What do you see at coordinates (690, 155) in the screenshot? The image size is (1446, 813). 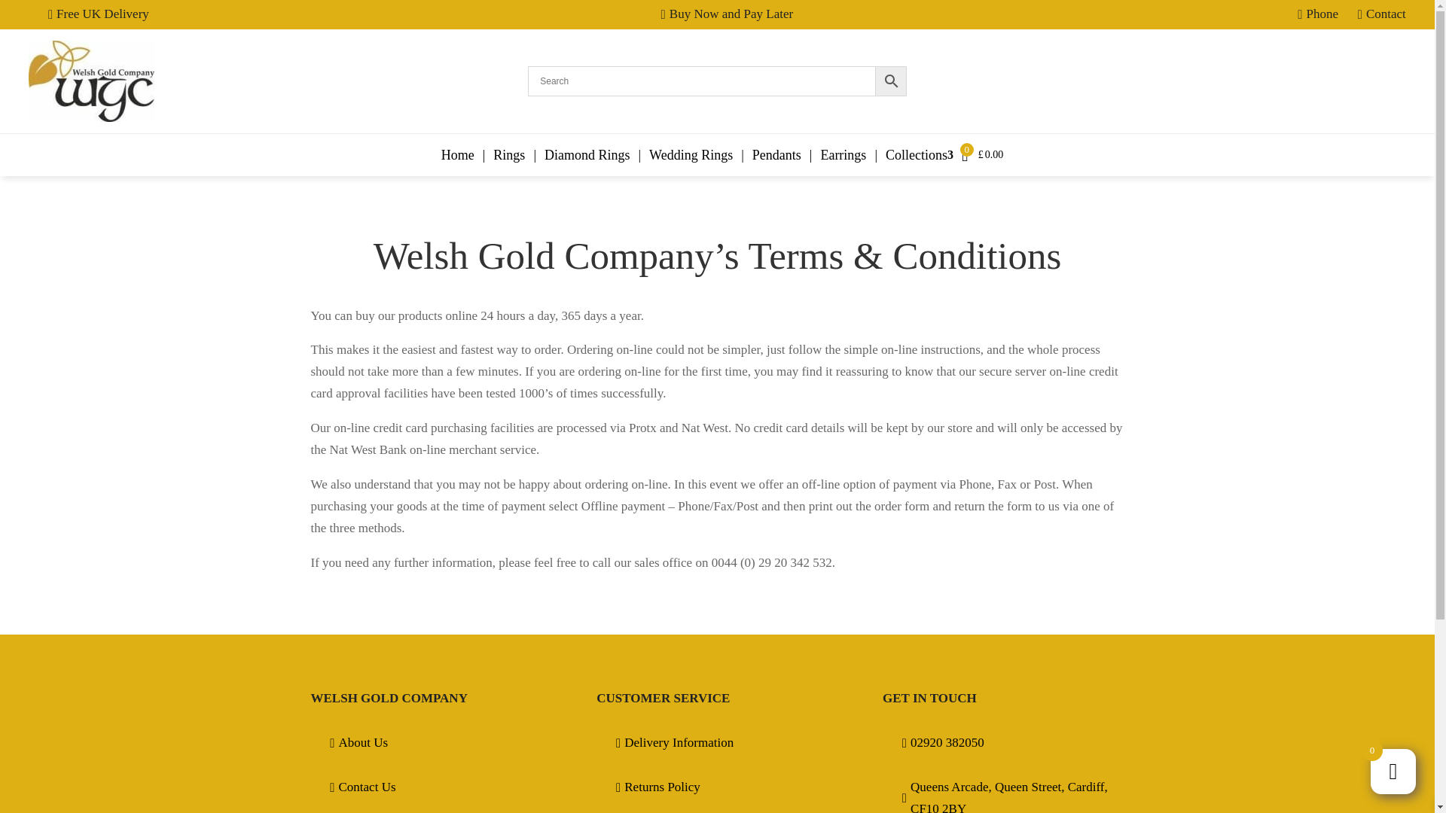 I see `Wedding Rings` at bounding box center [690, 155].